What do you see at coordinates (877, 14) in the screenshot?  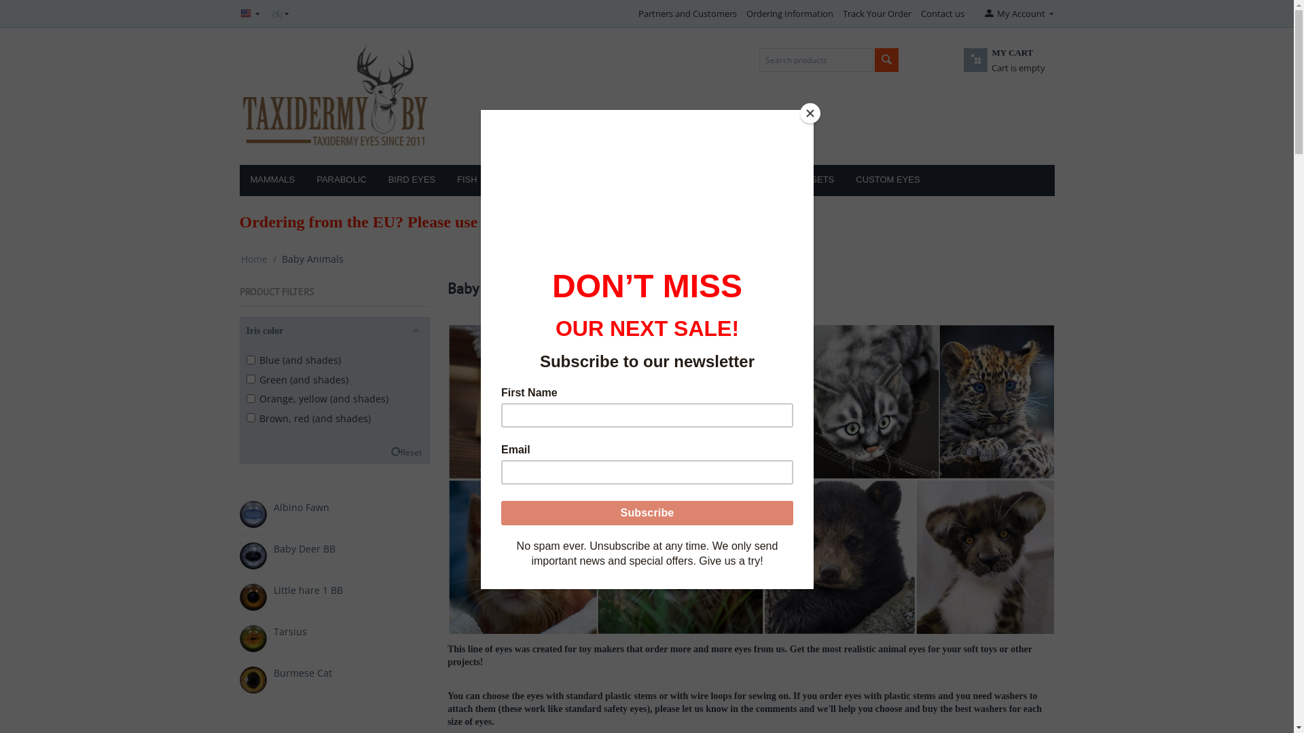 I see `Track Your Order` at bounding box center [877, 14].